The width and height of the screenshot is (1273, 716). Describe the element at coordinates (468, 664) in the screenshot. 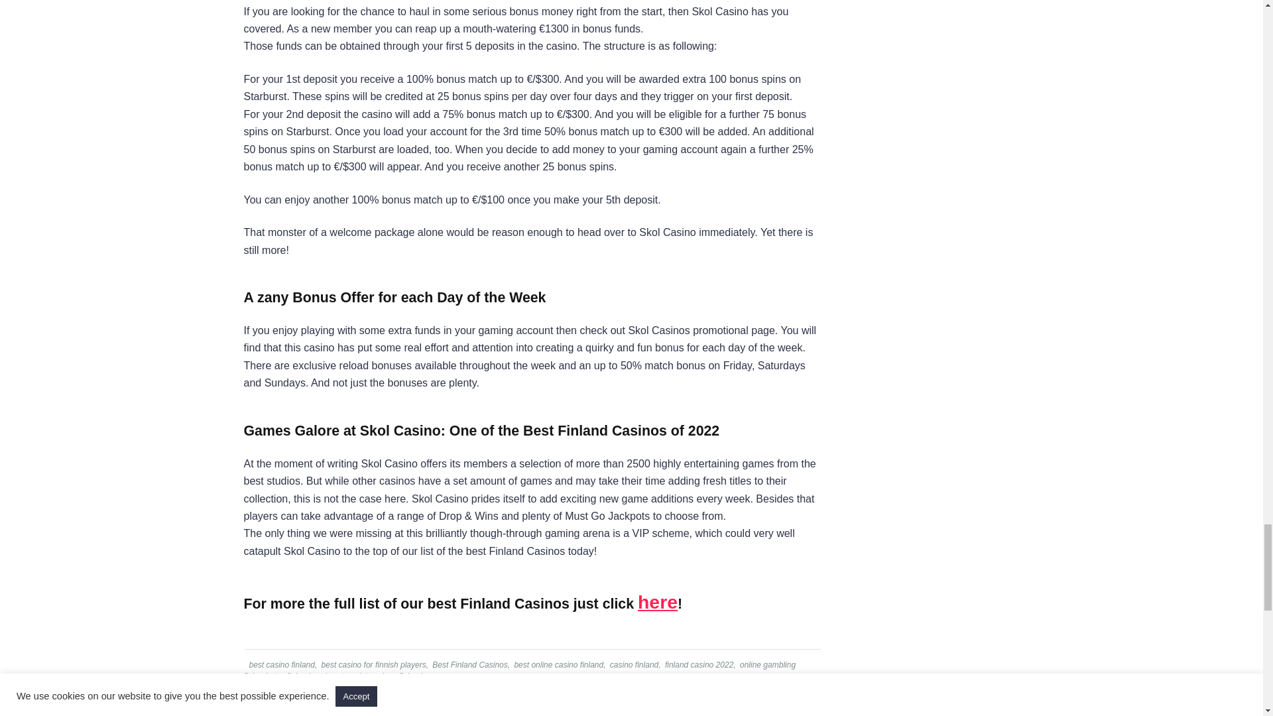

I see `Best Finland Casinos` at that location.